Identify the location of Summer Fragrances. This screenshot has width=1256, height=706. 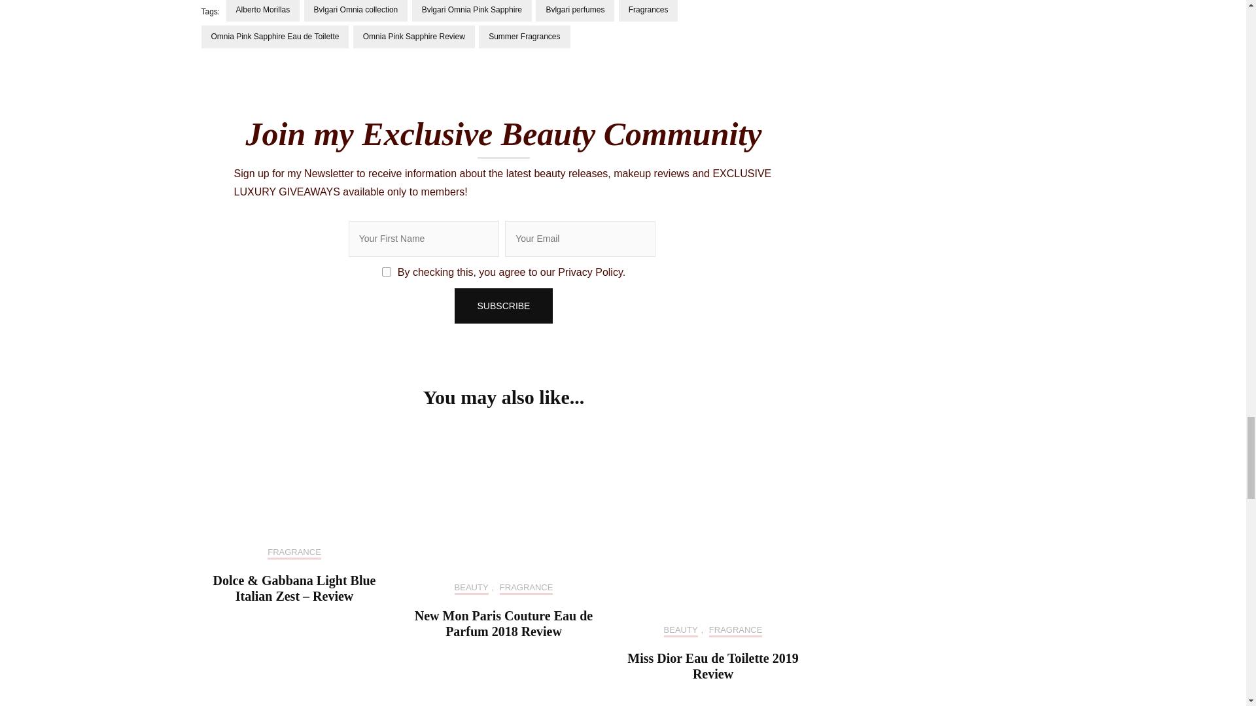
(524, 37).